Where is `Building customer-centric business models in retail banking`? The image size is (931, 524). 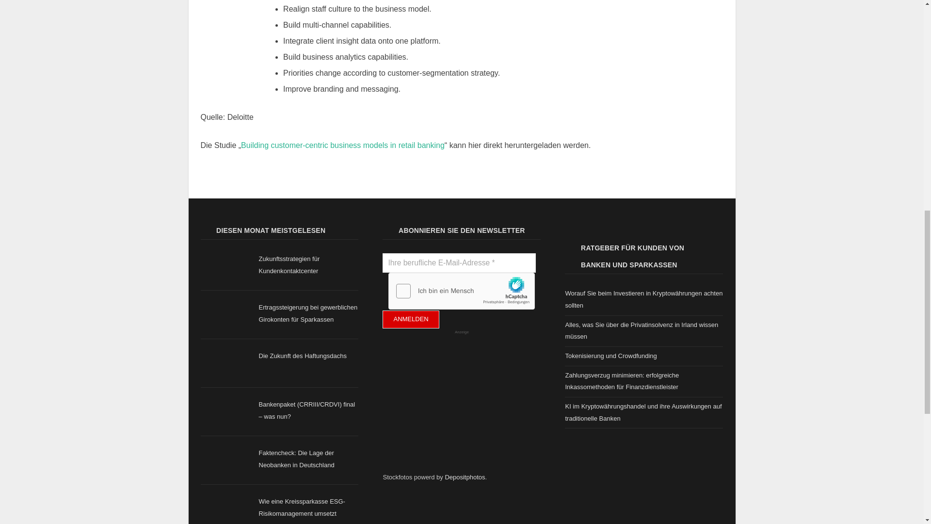 Building customer-centric business models in retail banking is located at coordinates (343, 145).